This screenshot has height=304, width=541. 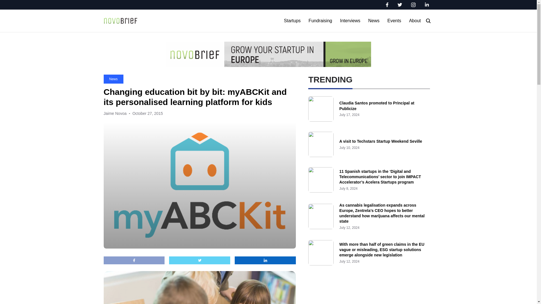 I want to click on About, so click(x=415, y=21).